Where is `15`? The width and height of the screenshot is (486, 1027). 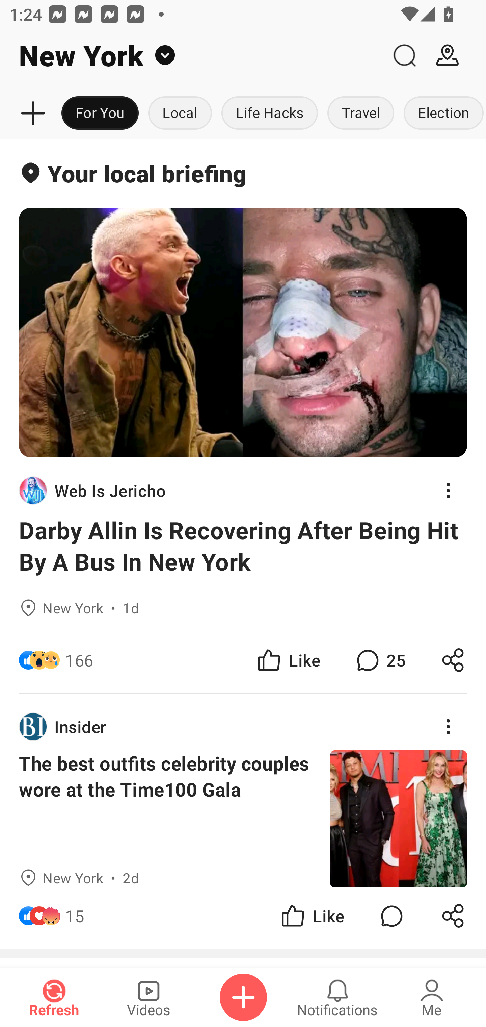
15 is located at coordinates (75, 916).